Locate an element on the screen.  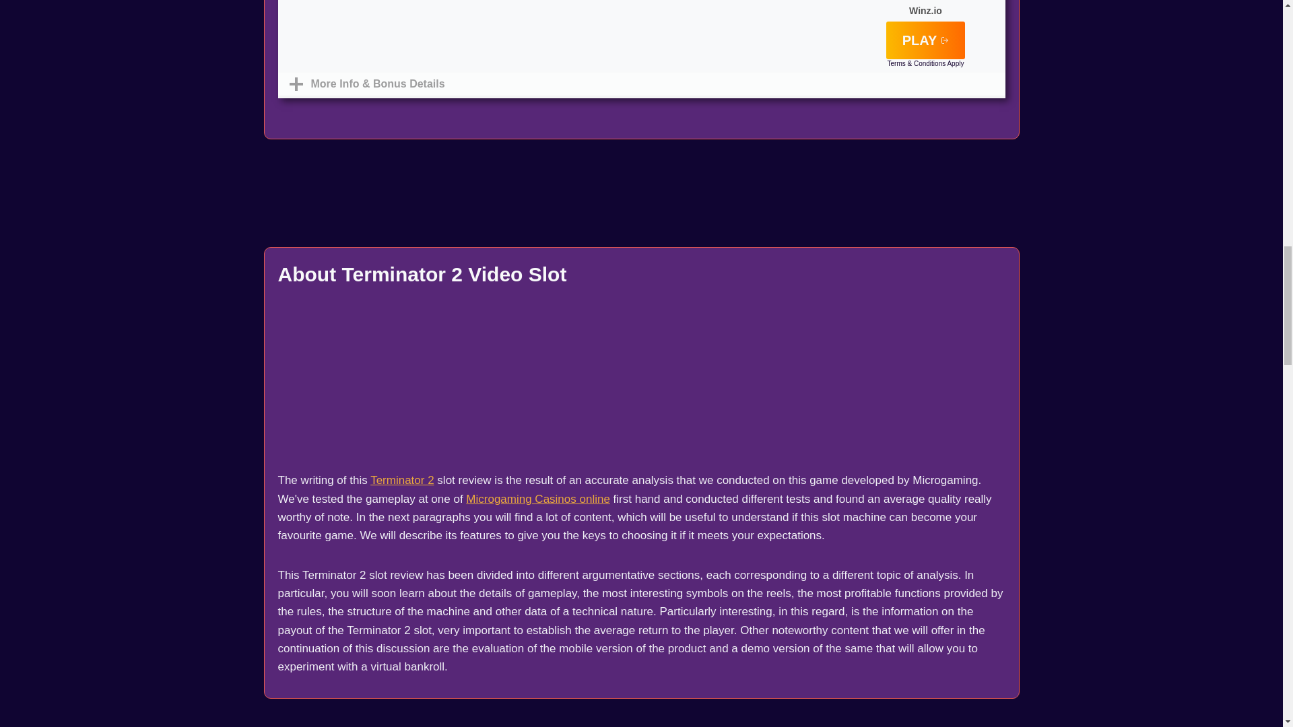
Casino is located at coordinates (664, 14).